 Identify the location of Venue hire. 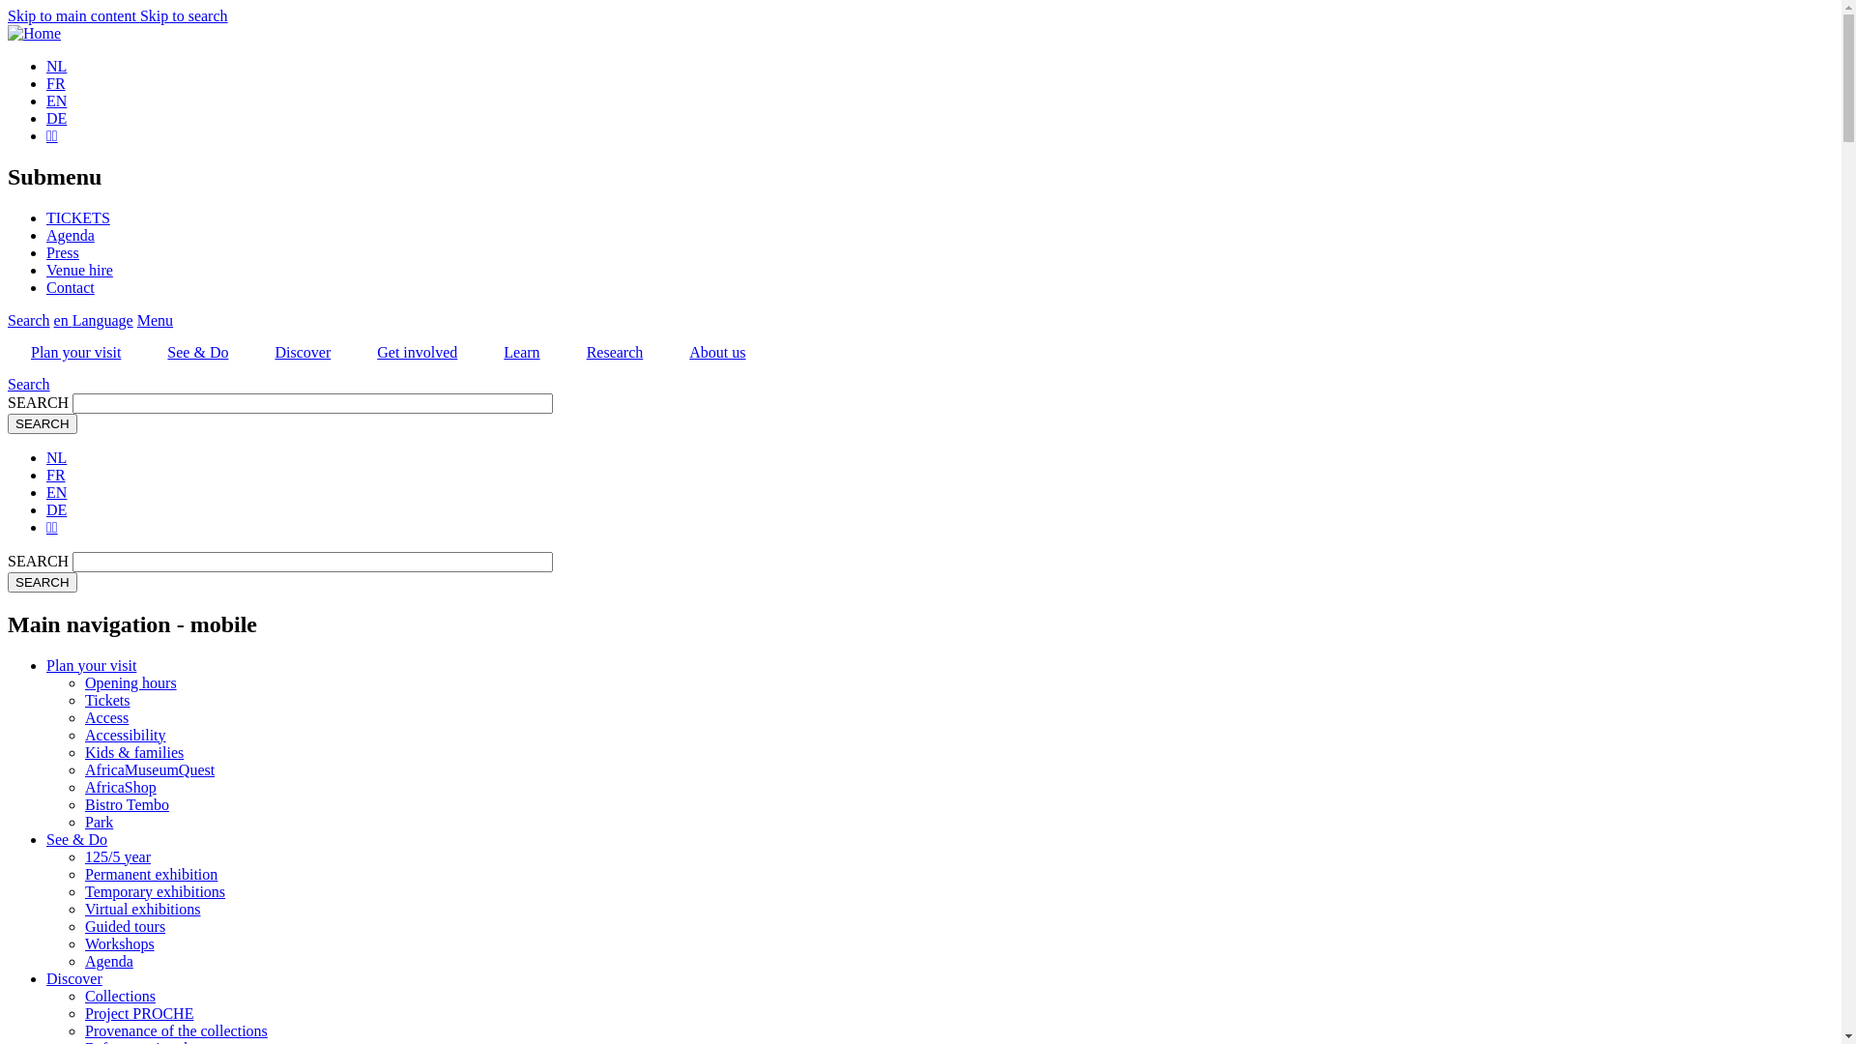
(79, 271).